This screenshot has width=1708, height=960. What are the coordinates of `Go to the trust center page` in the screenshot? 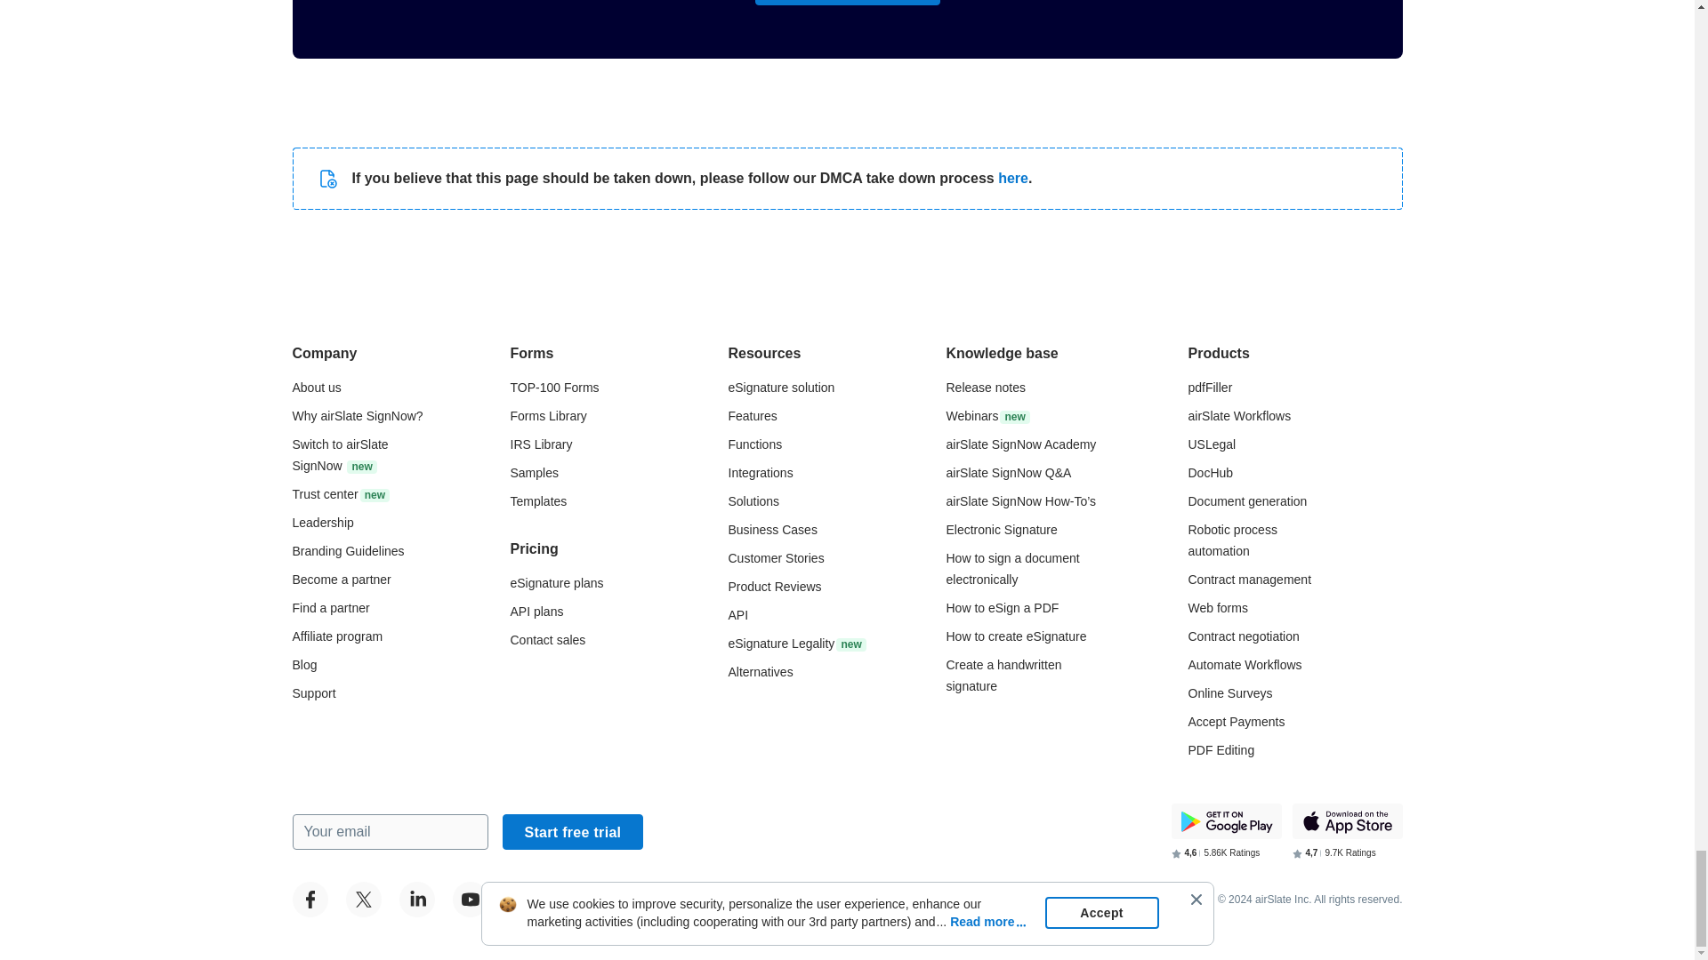 It's located at (340, 493).